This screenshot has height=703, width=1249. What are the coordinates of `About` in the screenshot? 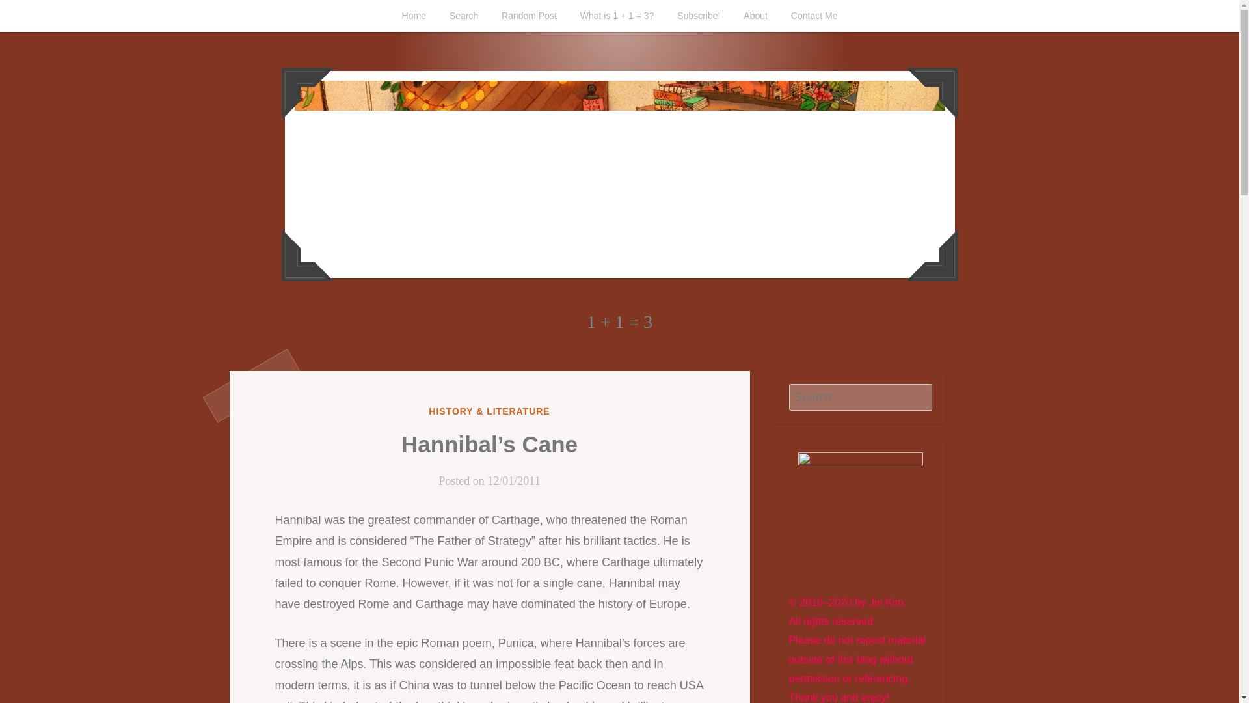 It's located at (756, 16).